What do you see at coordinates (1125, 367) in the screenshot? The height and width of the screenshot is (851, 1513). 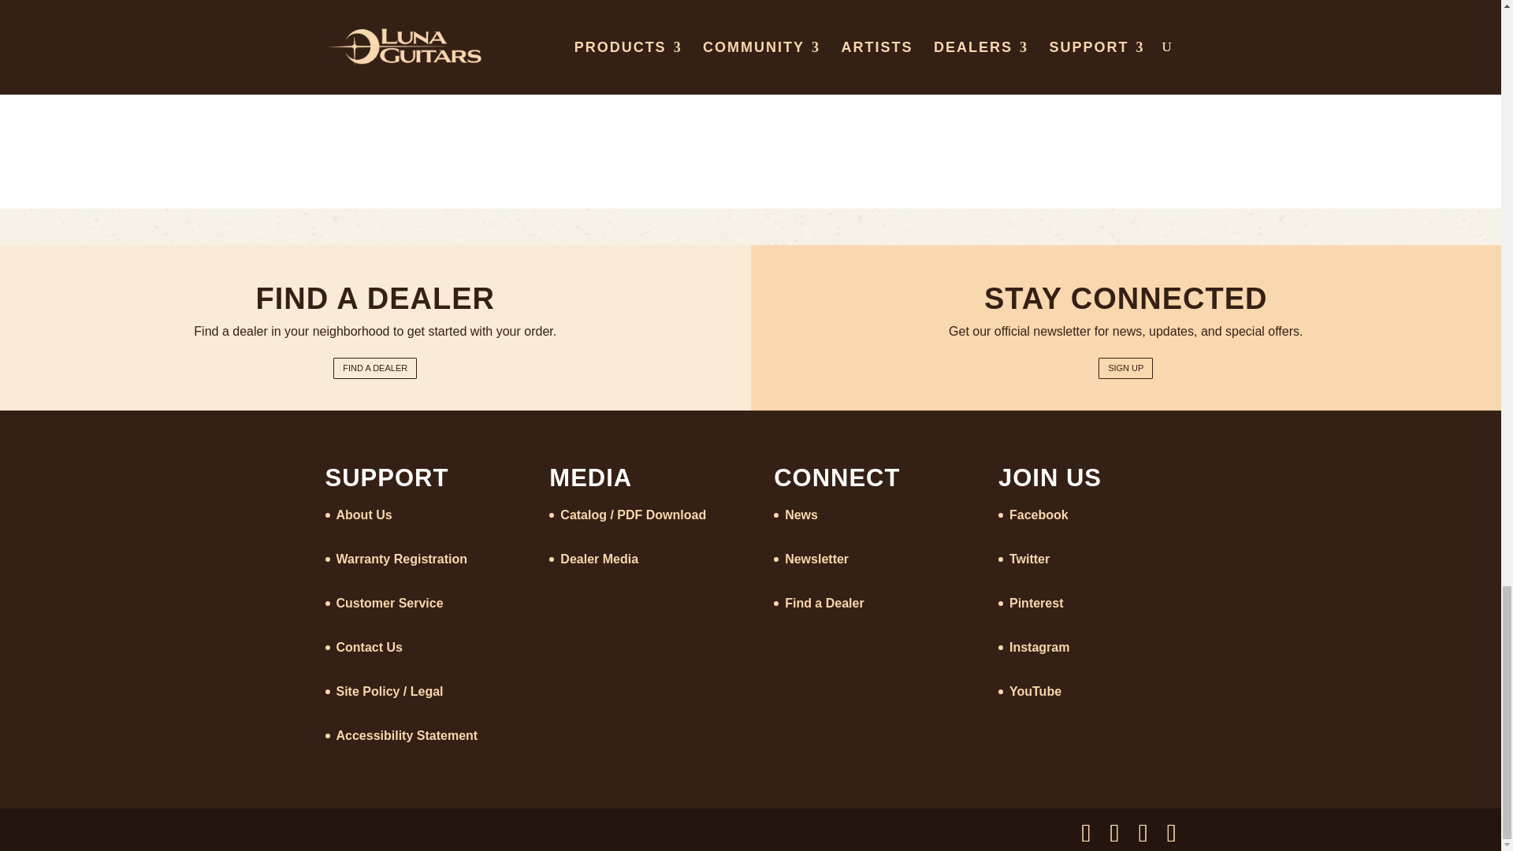 I see `SIGN UP` at bounding box center [1125, 367].